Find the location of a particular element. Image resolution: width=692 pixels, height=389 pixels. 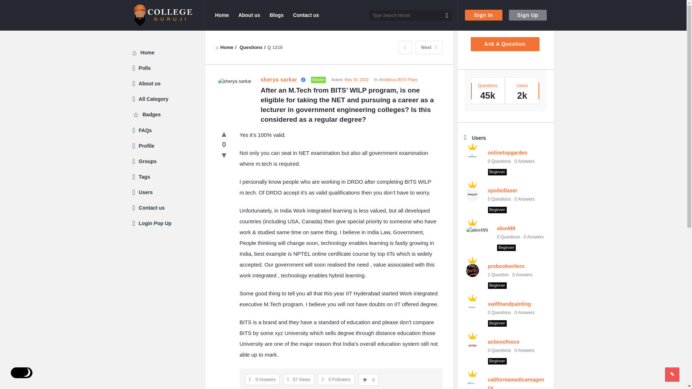

About us is located at coordinates (249, 15).